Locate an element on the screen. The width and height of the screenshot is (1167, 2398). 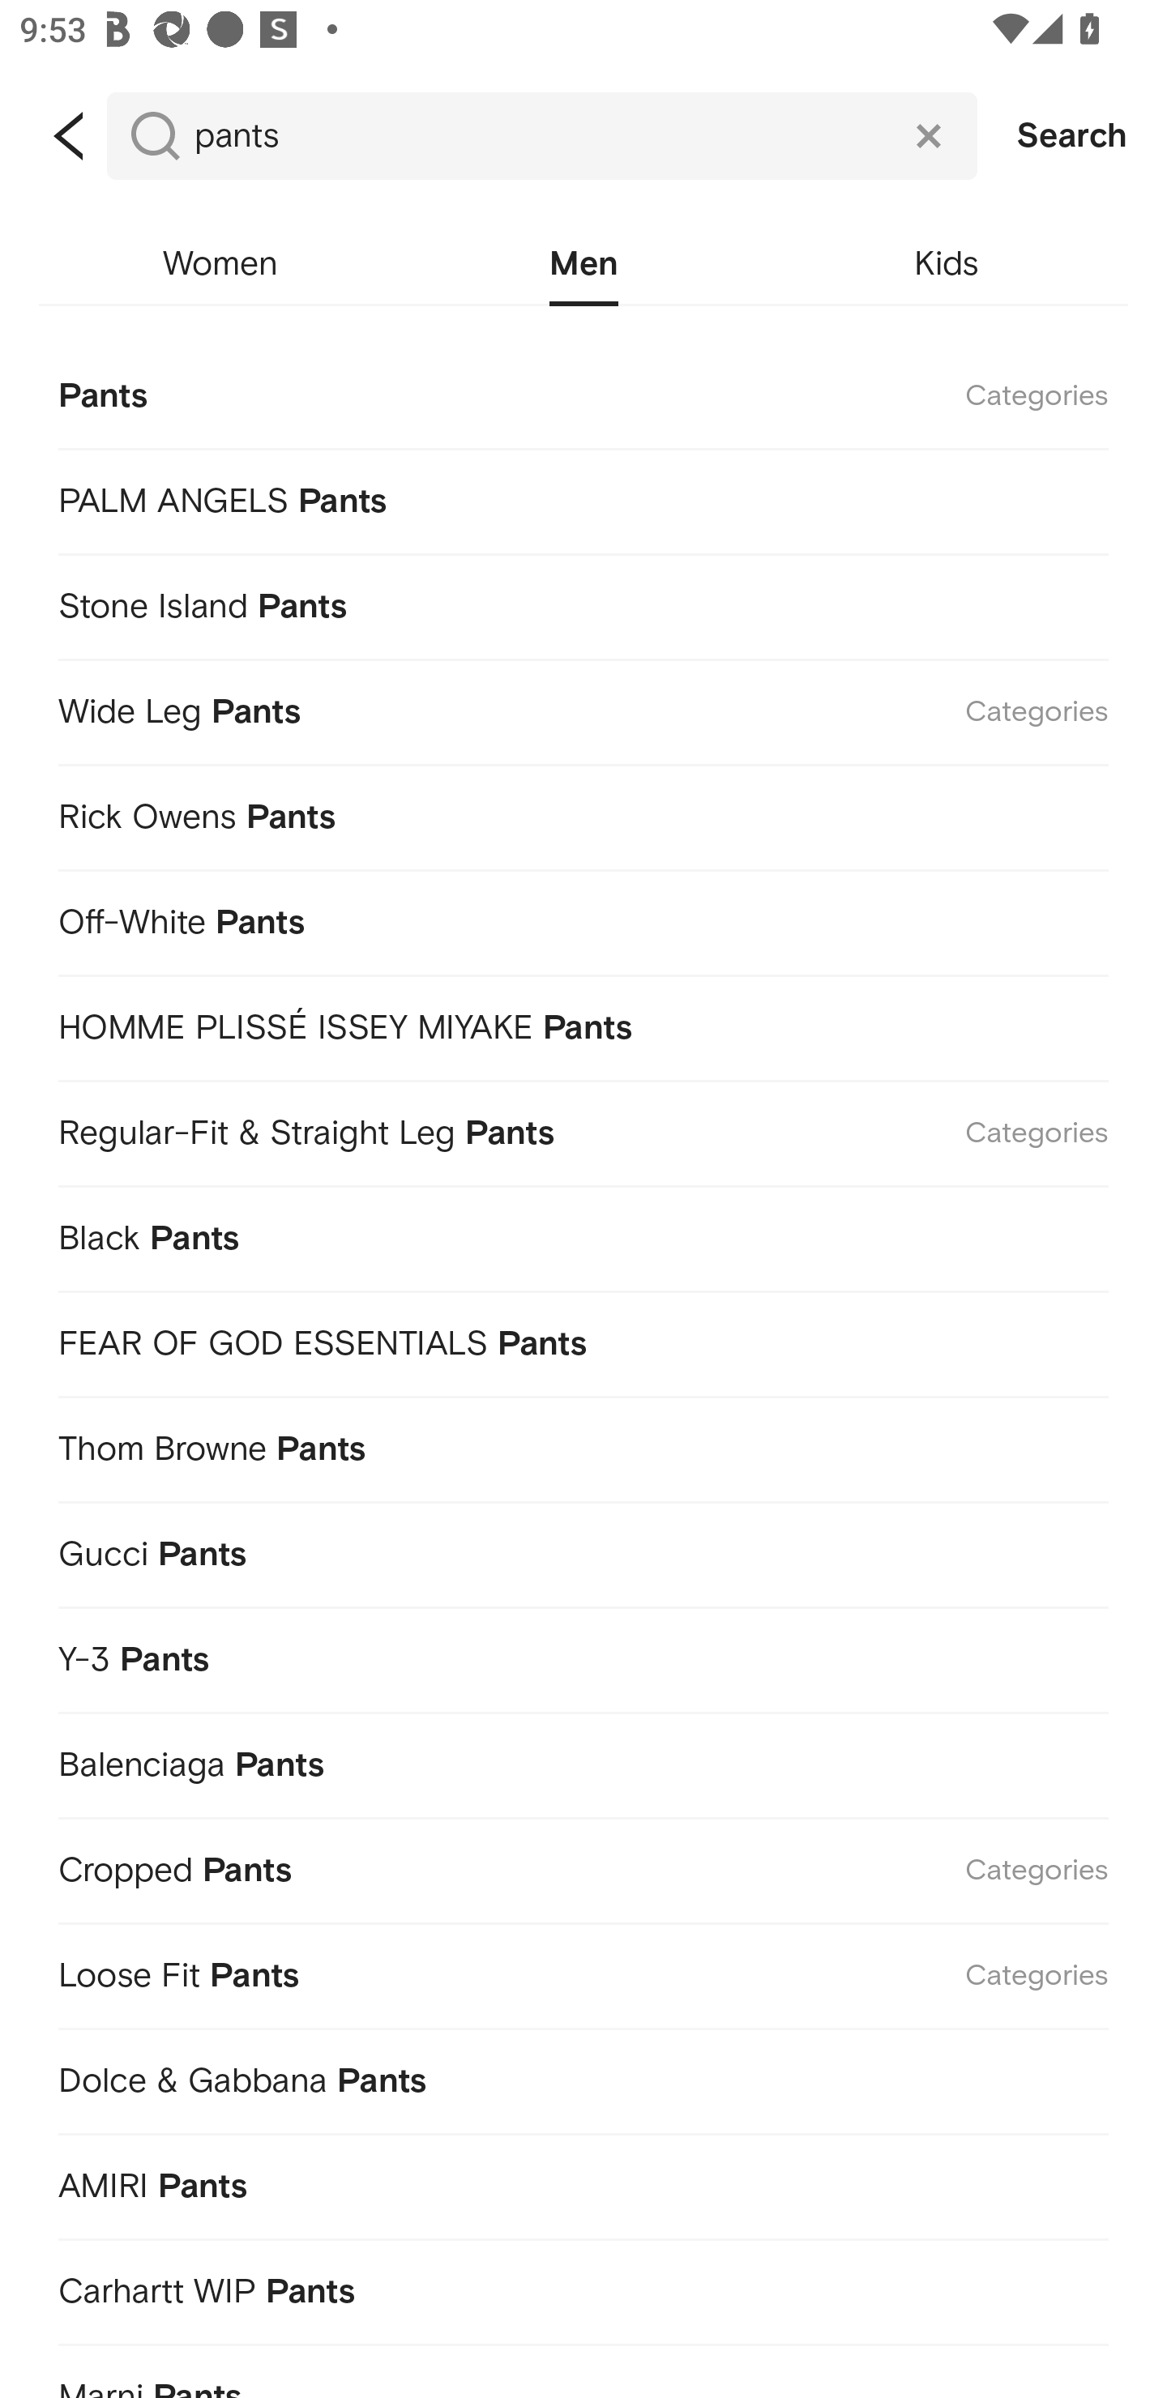
Cropped Pants Categories is located at coordinates (583, 1865).